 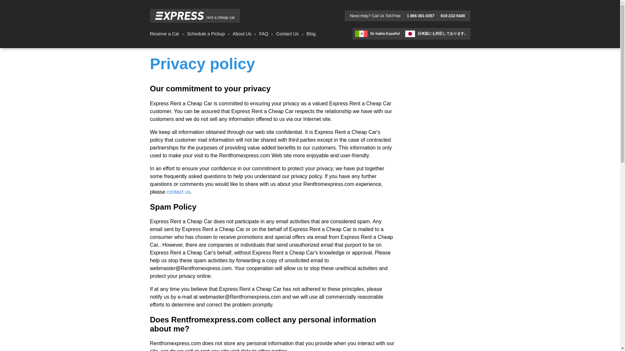 What do you see at coordinates (287, 33) in the screenshot?
I see `Contact Us` at bounding box center [287, 33].